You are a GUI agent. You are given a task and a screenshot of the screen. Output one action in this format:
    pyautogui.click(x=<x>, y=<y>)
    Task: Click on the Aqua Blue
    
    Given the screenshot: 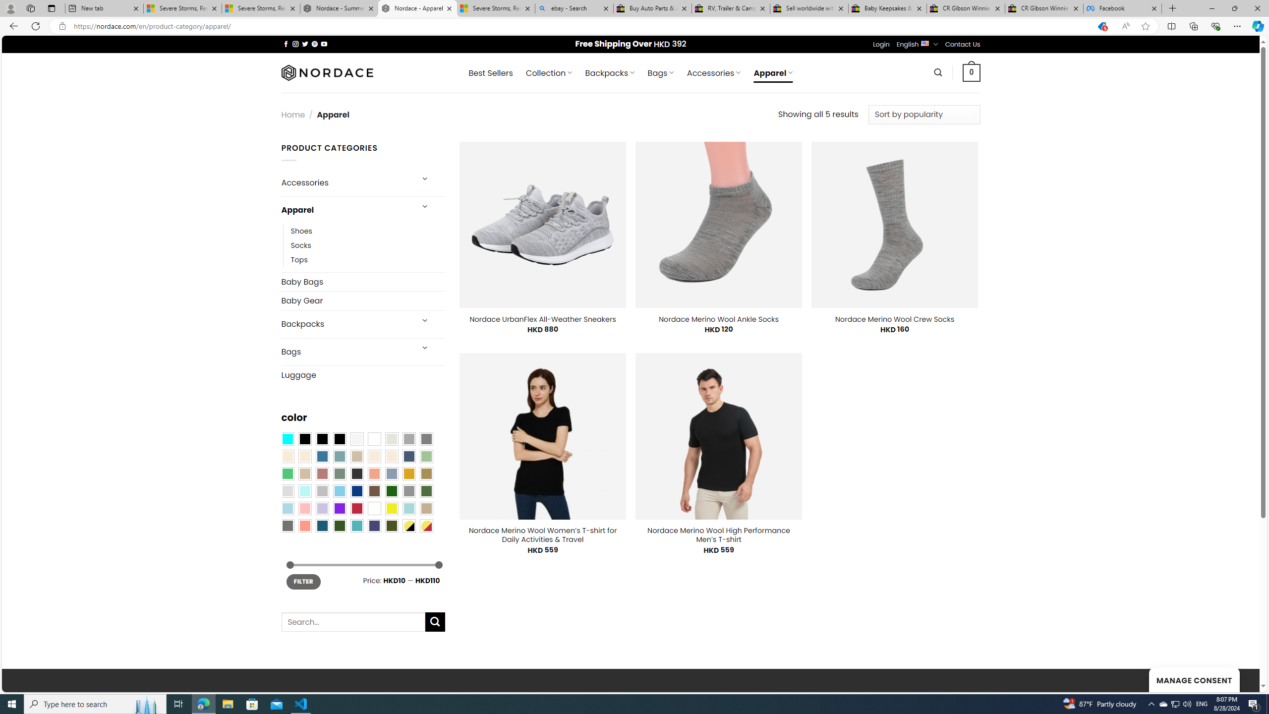 What is the action you would take?
    pyautogui.click(x=287, y=439)
    